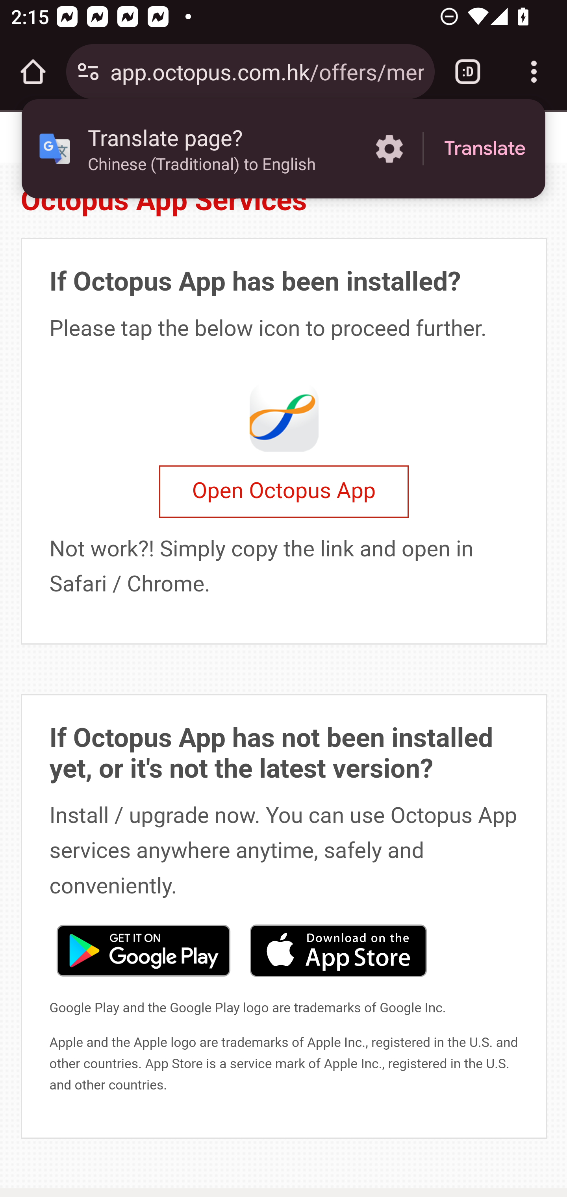  What do you see at coordinates (88, 72) in the screenshot?
I see `Connection is secure` at bounding box center [88, 72].